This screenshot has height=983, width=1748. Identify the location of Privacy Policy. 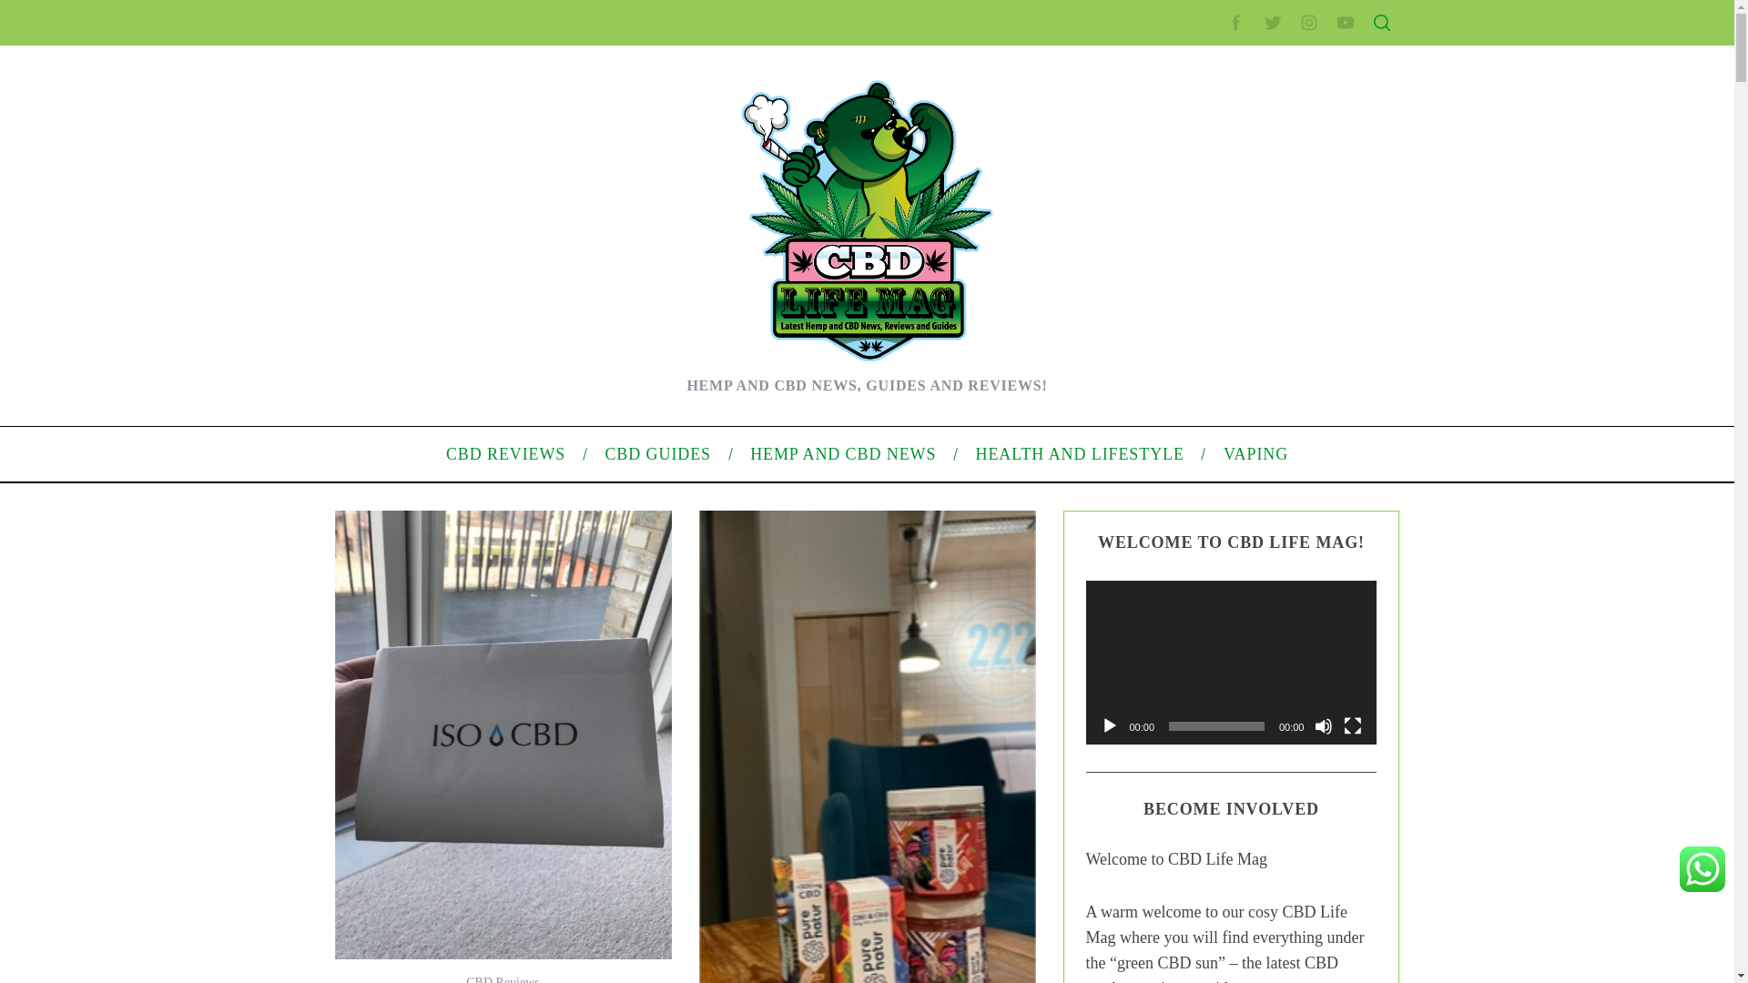
(1200, 368).